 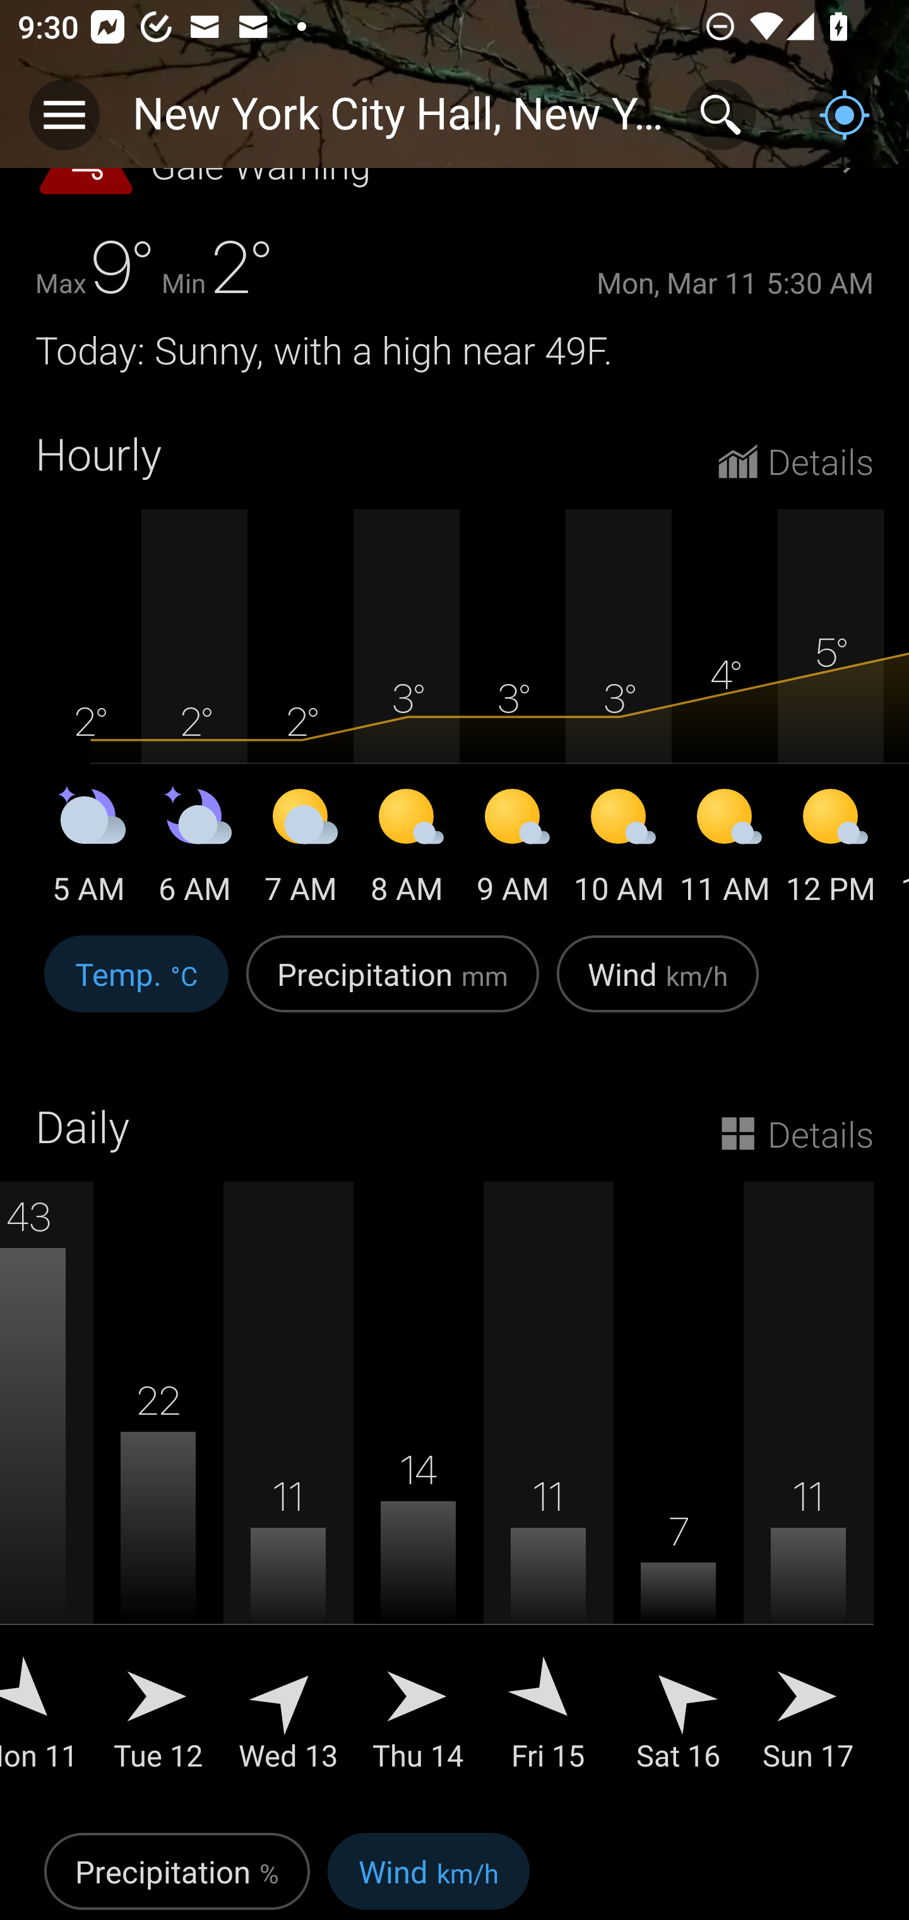 What do you see at coordinates (136, 988) in the screenshot?
I see `Temp. °C` at bounding box center [136, 988].